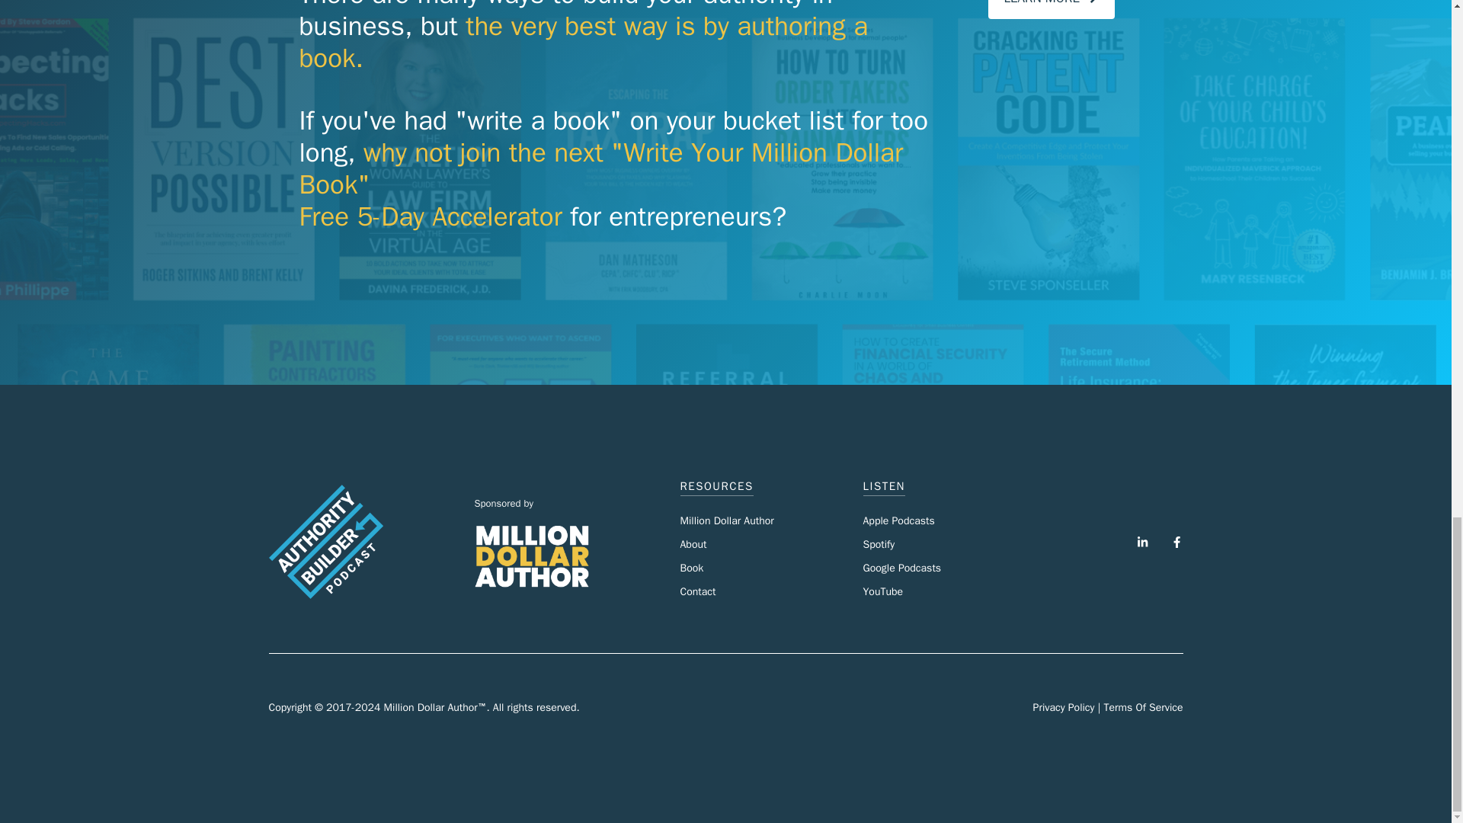  What do you see at coordinates (697, 591) in the screenshot?
I see `Contact` at bounding box center [697, 591].